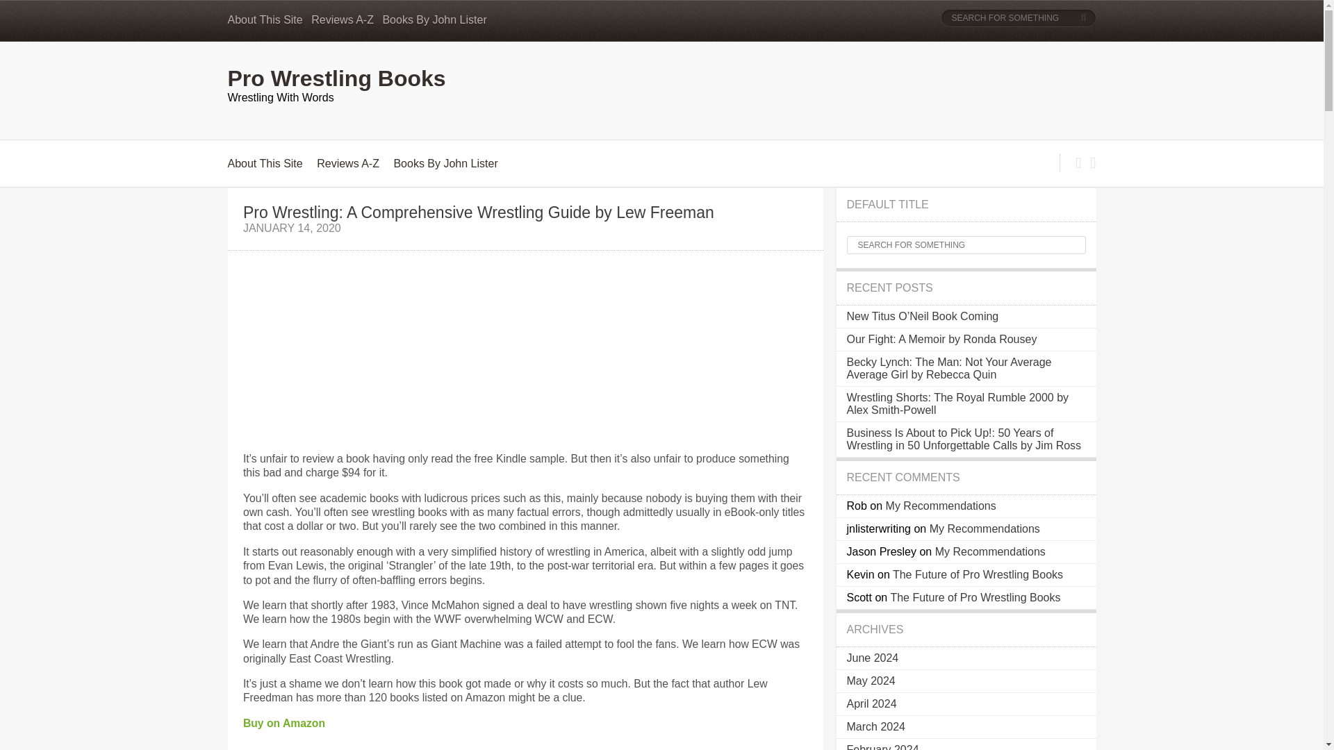  I want to click on May 2024, so click(870, 681).